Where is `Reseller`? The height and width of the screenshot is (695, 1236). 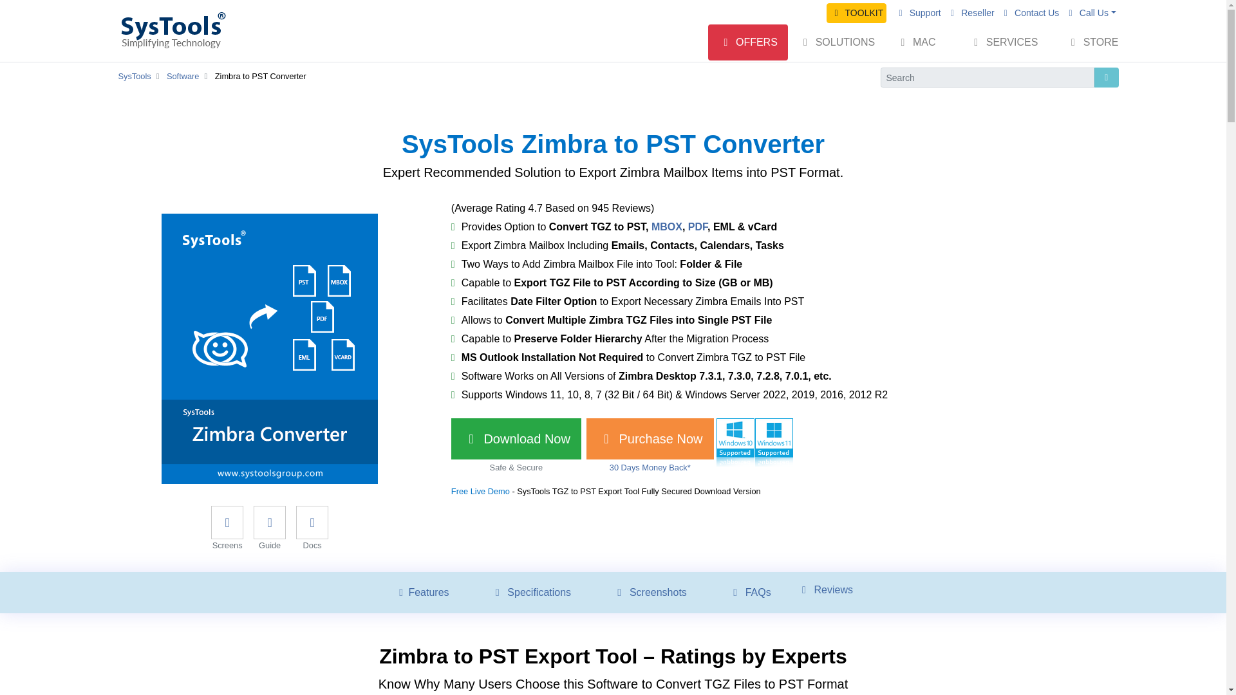
Reseller is located at coordinates (971, 13).